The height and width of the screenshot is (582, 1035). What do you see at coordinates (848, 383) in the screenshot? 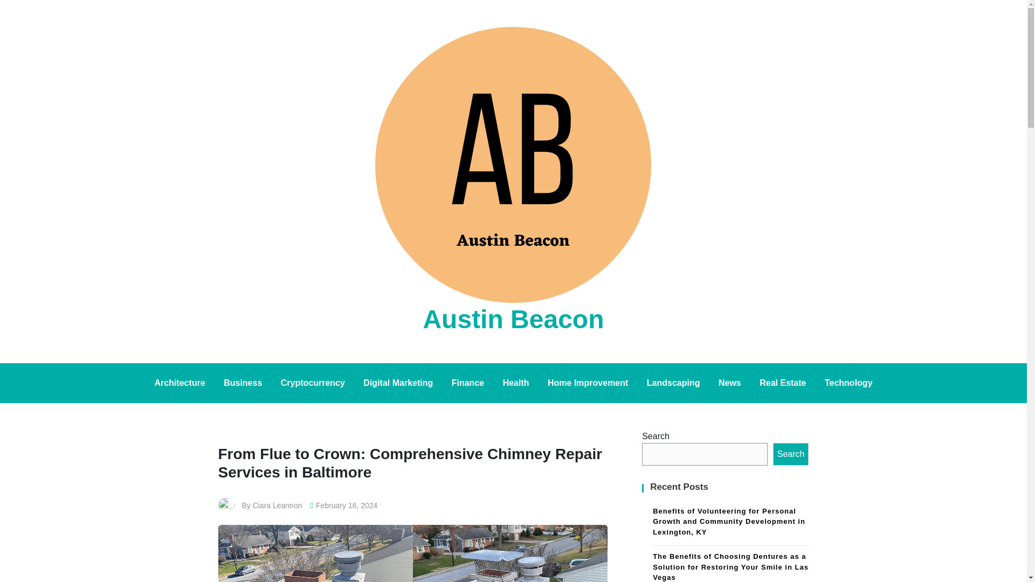
I see `Technology` at bounding box center [848, 383].